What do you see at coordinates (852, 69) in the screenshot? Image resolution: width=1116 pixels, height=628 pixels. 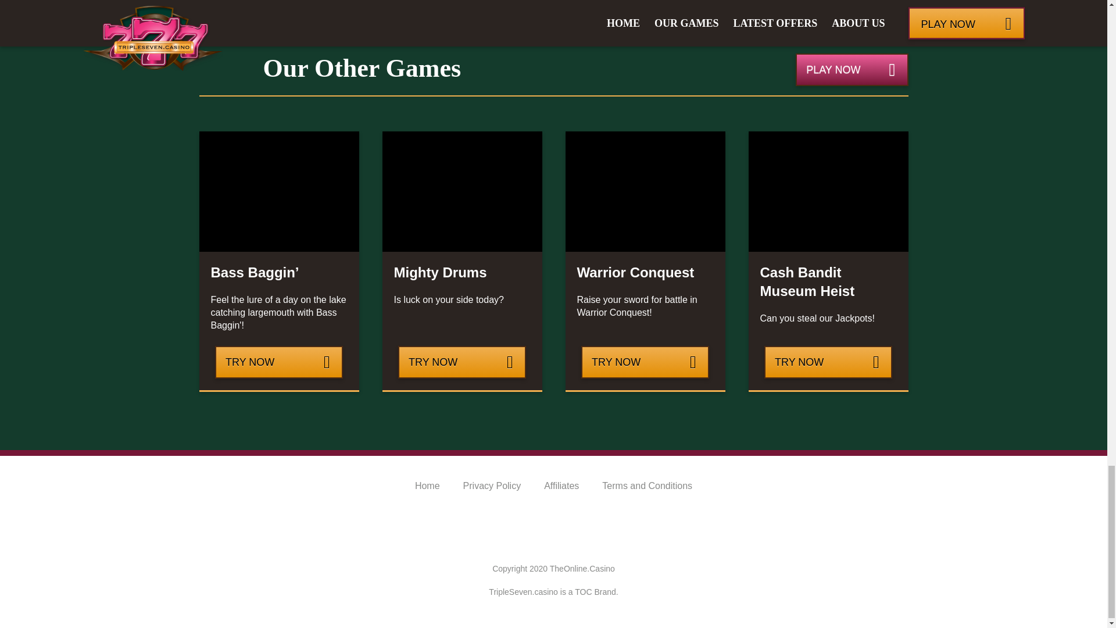 I see `PLAY NOW` at bounding box center [852, 69].